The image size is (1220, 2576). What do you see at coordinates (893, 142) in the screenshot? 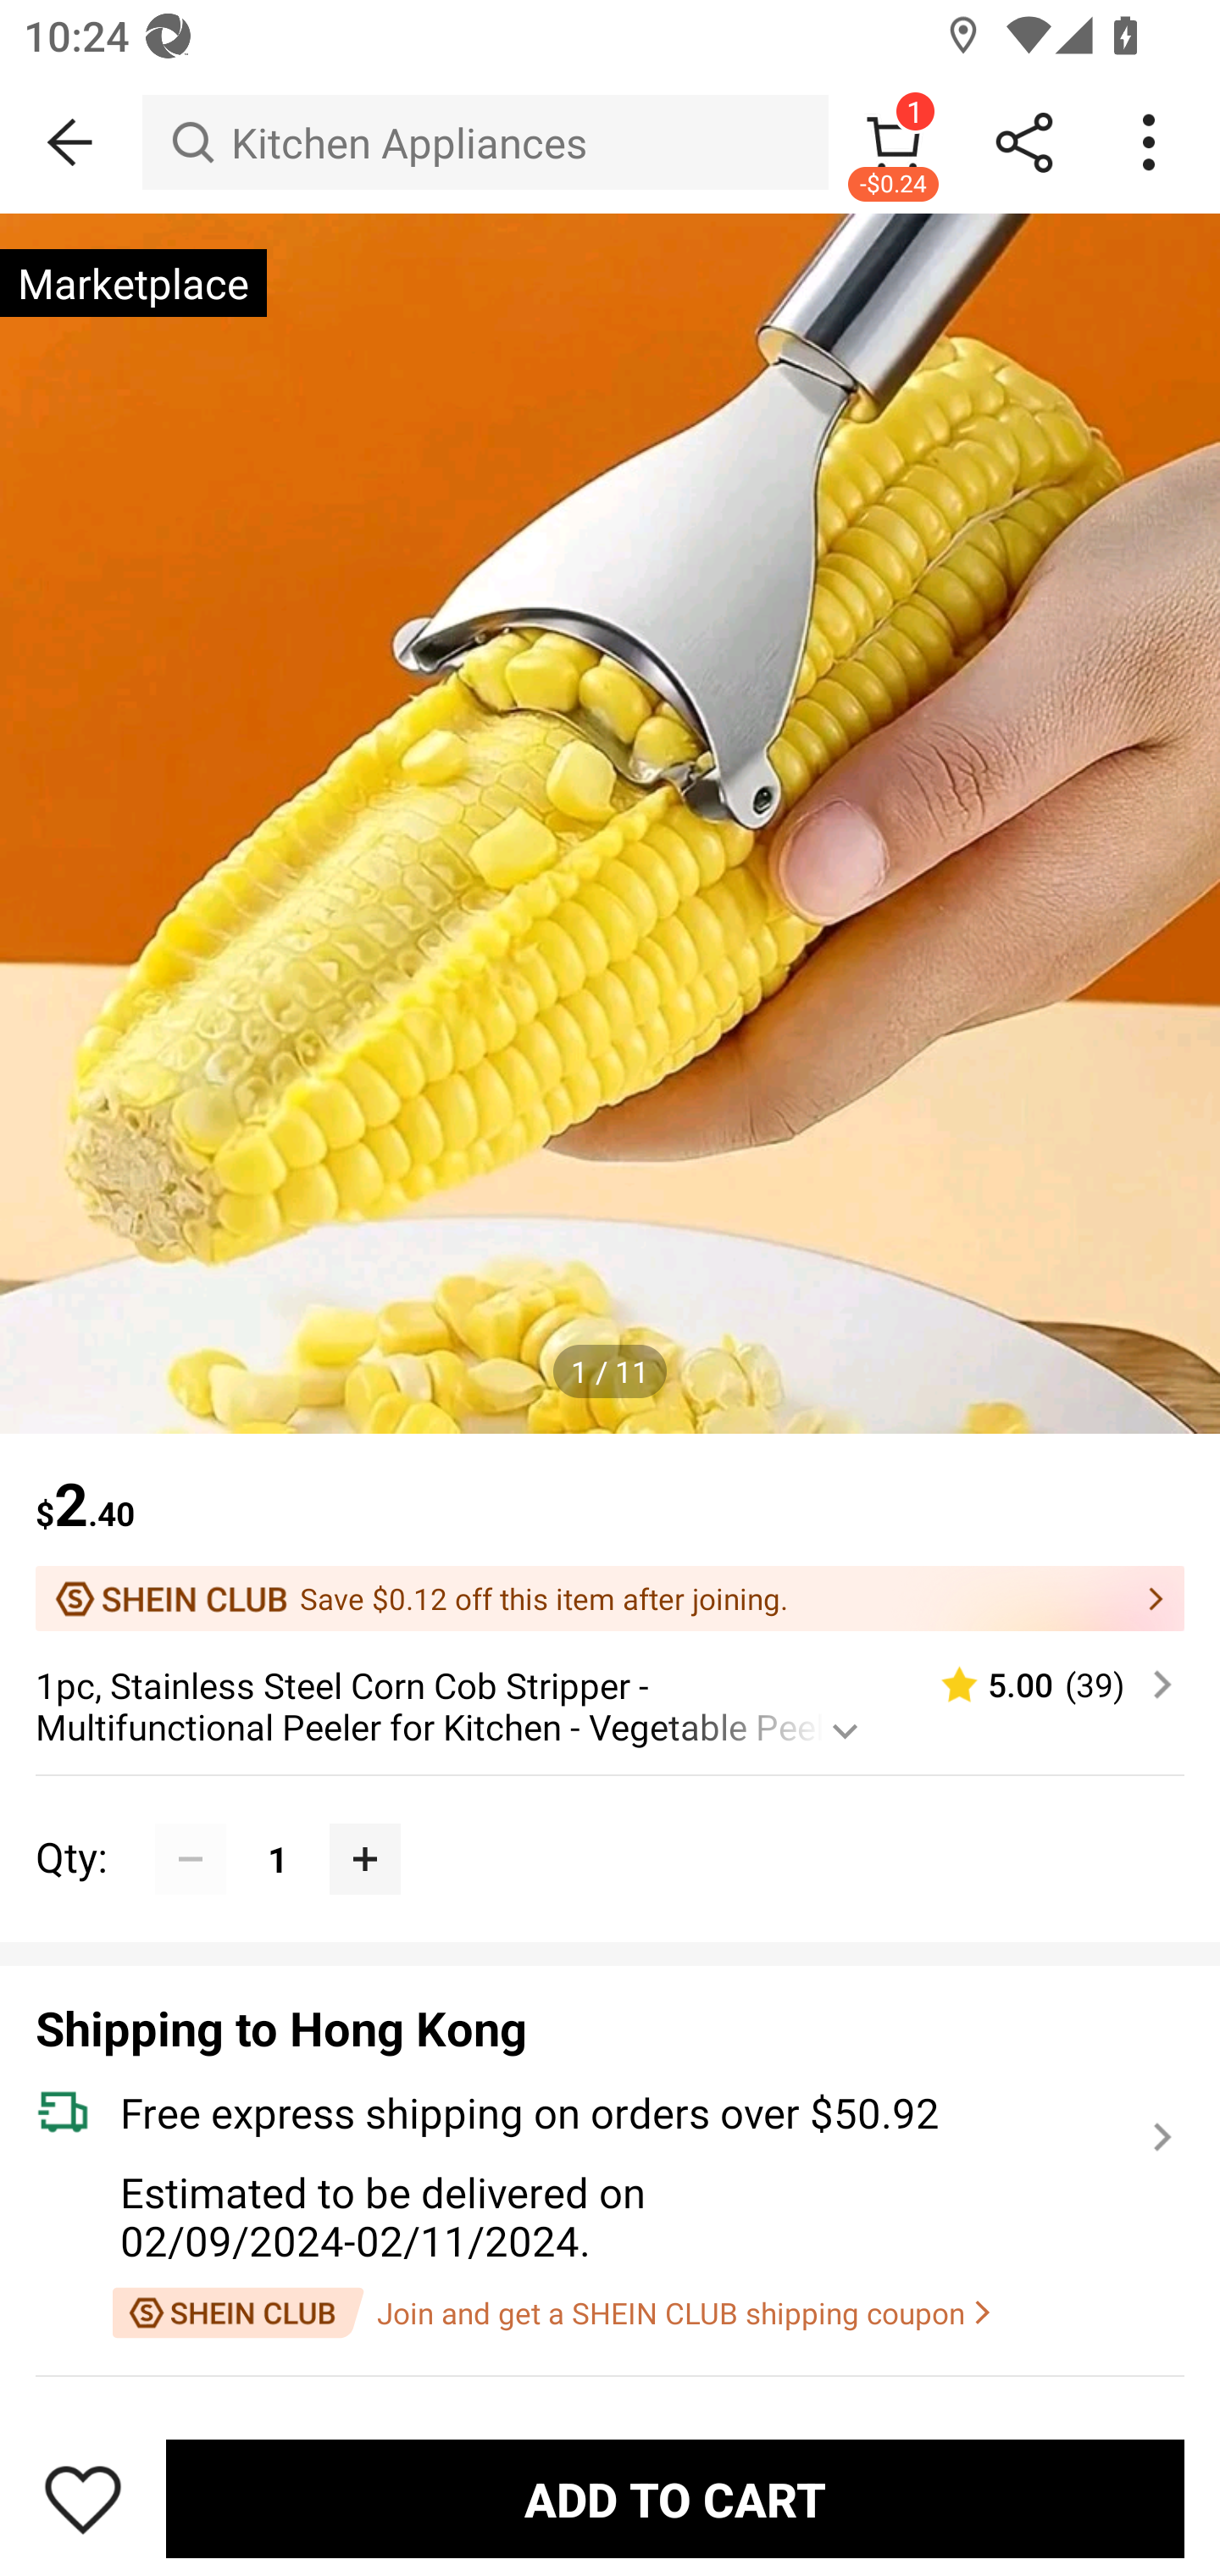
I see `1 -$0.24` at bounding box center [893, 142].